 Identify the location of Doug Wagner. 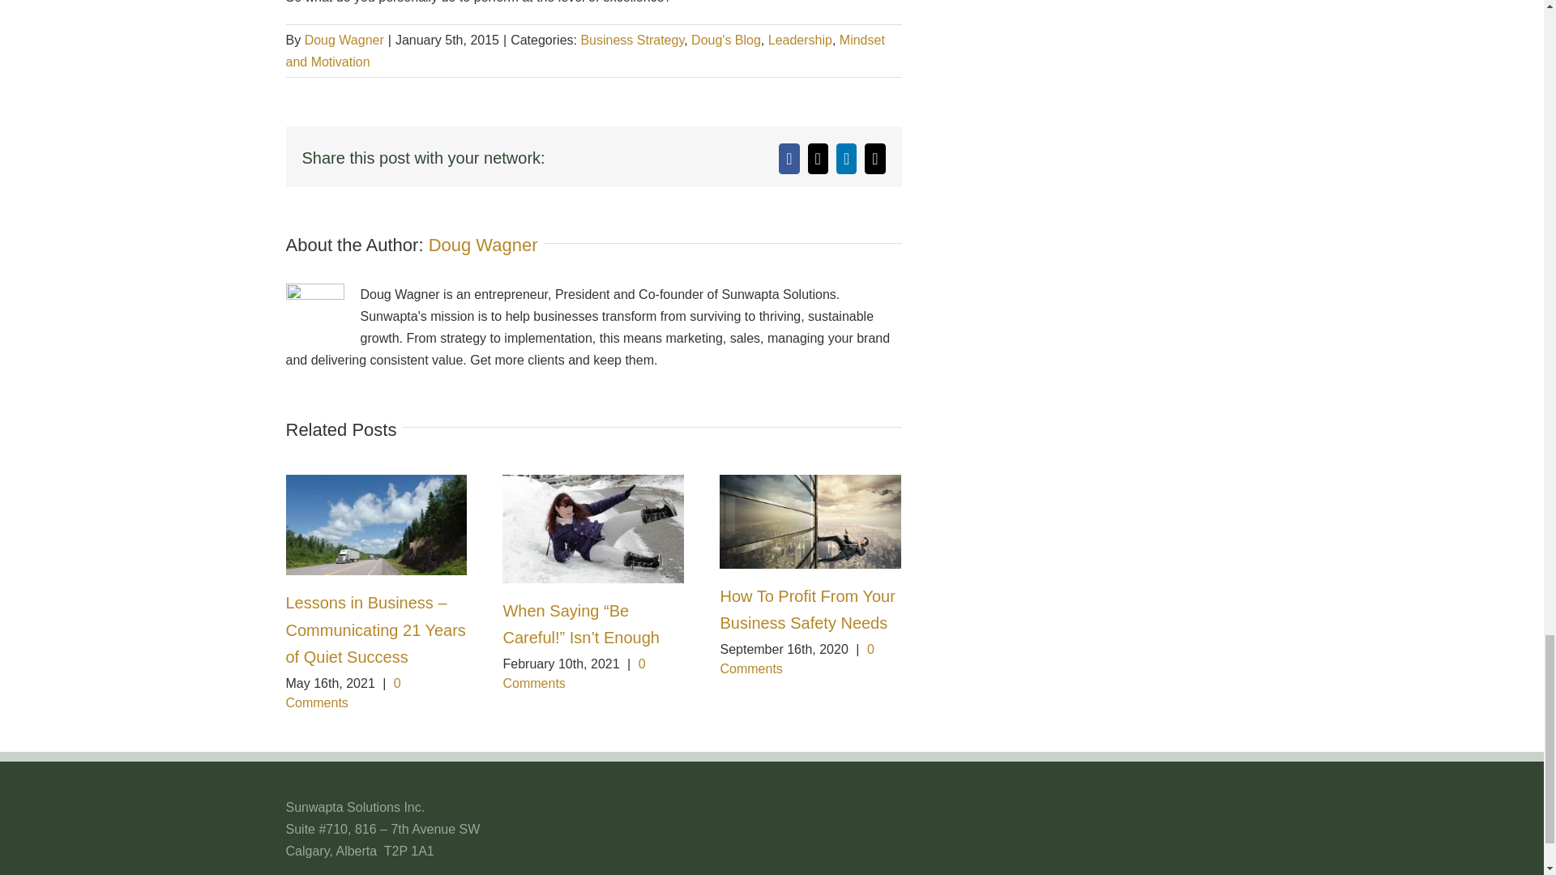
(483, 245).